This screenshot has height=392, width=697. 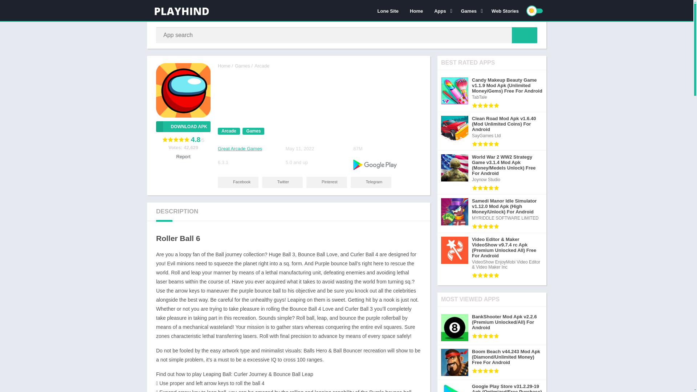 What do you see at coordinates (183, 126) in the screenshot?
I see `Download APK` at bounding box center [183, 126].